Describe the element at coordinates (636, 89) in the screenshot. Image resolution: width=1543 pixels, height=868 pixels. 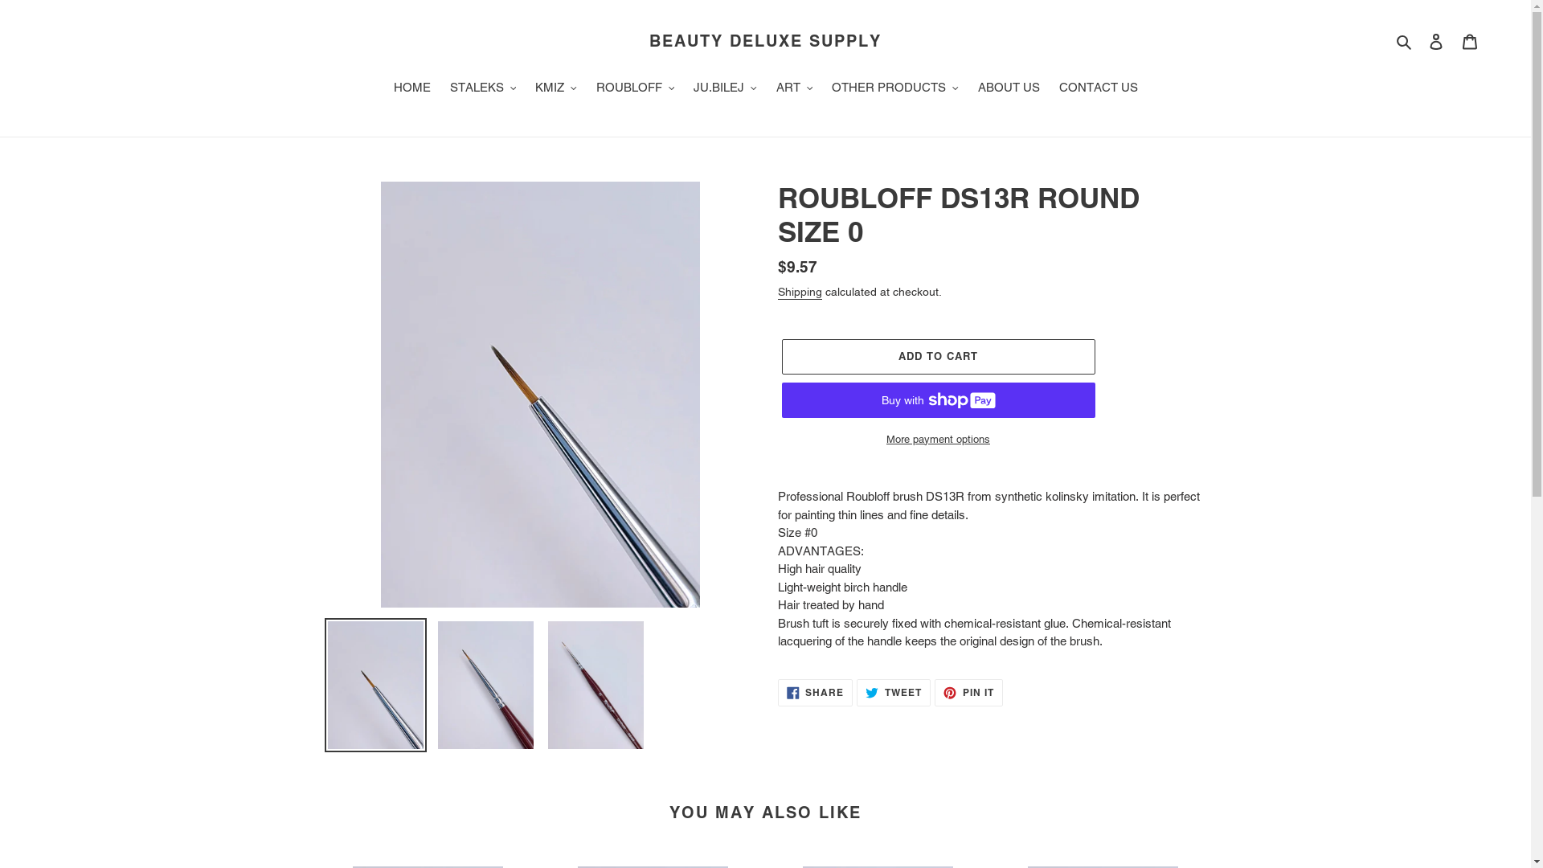
I see `ROUBLOFF` at that location.